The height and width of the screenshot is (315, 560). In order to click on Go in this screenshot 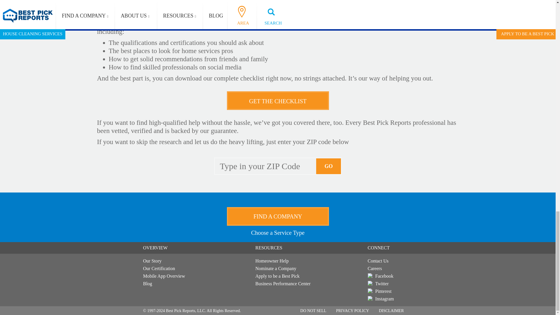, I will do `click(329, 166)`.